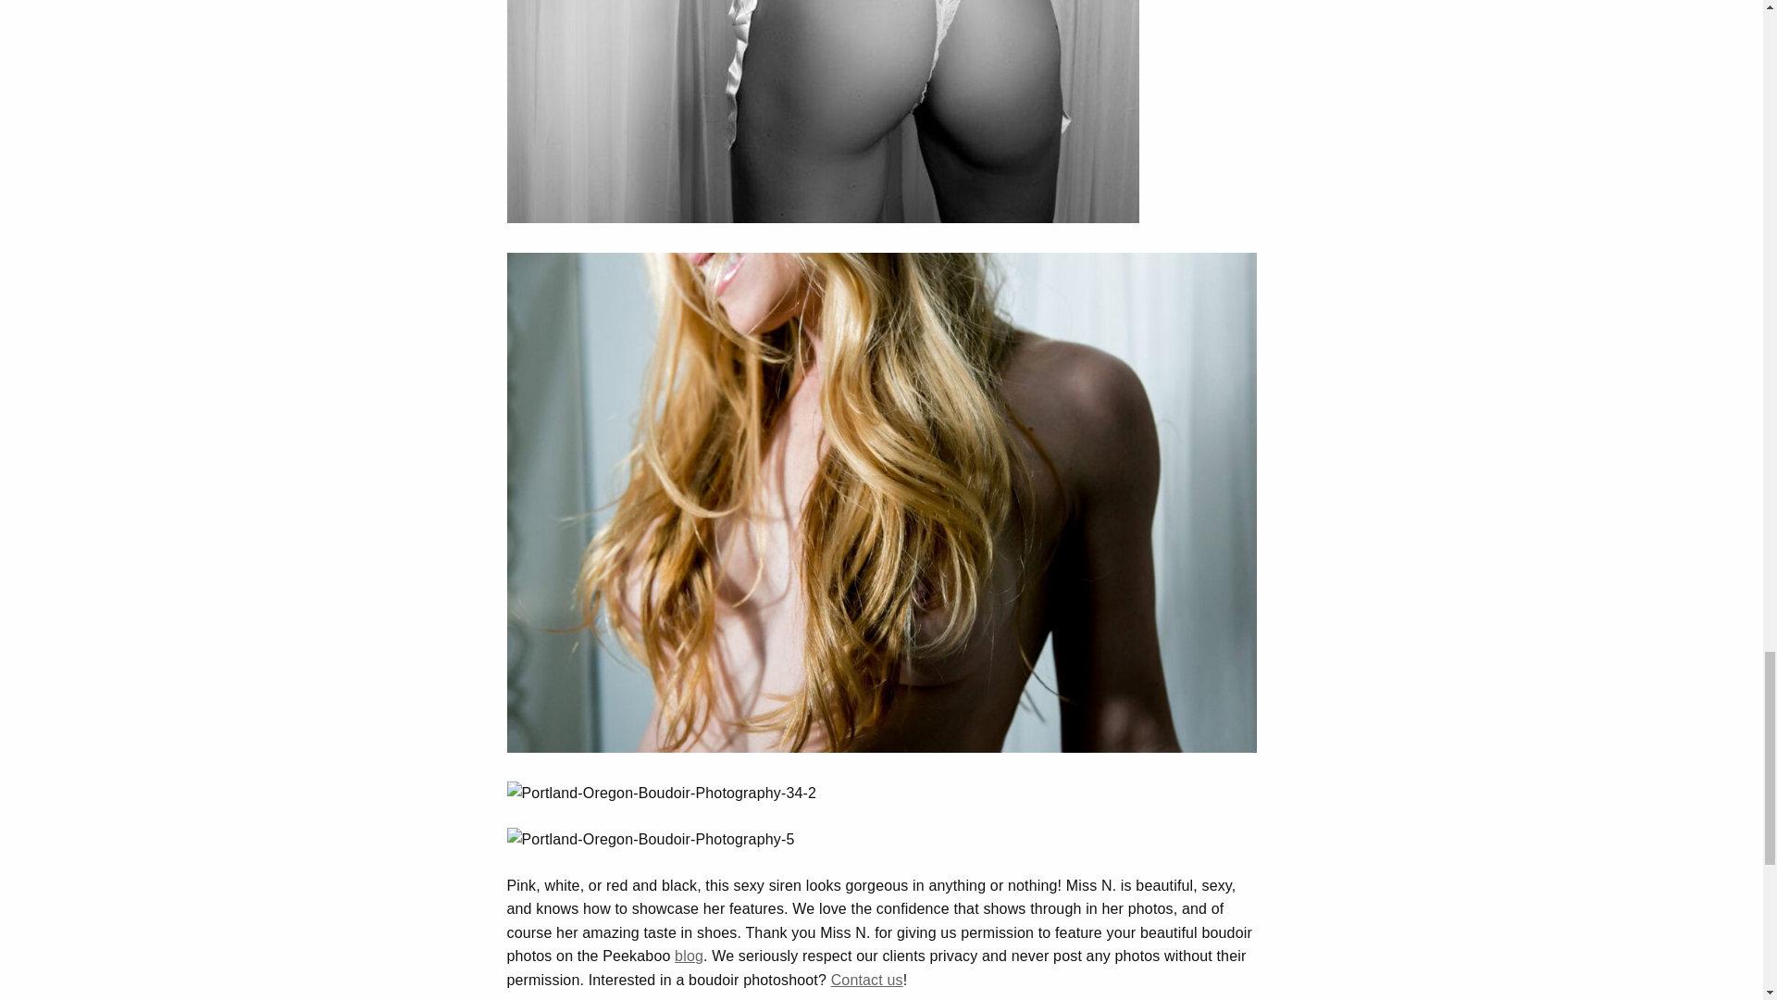 The image size is (1777, 1000). What do you see at coordinates (689, 956) in the screenshot?
I see `blog` at bounding box center [689, 956].